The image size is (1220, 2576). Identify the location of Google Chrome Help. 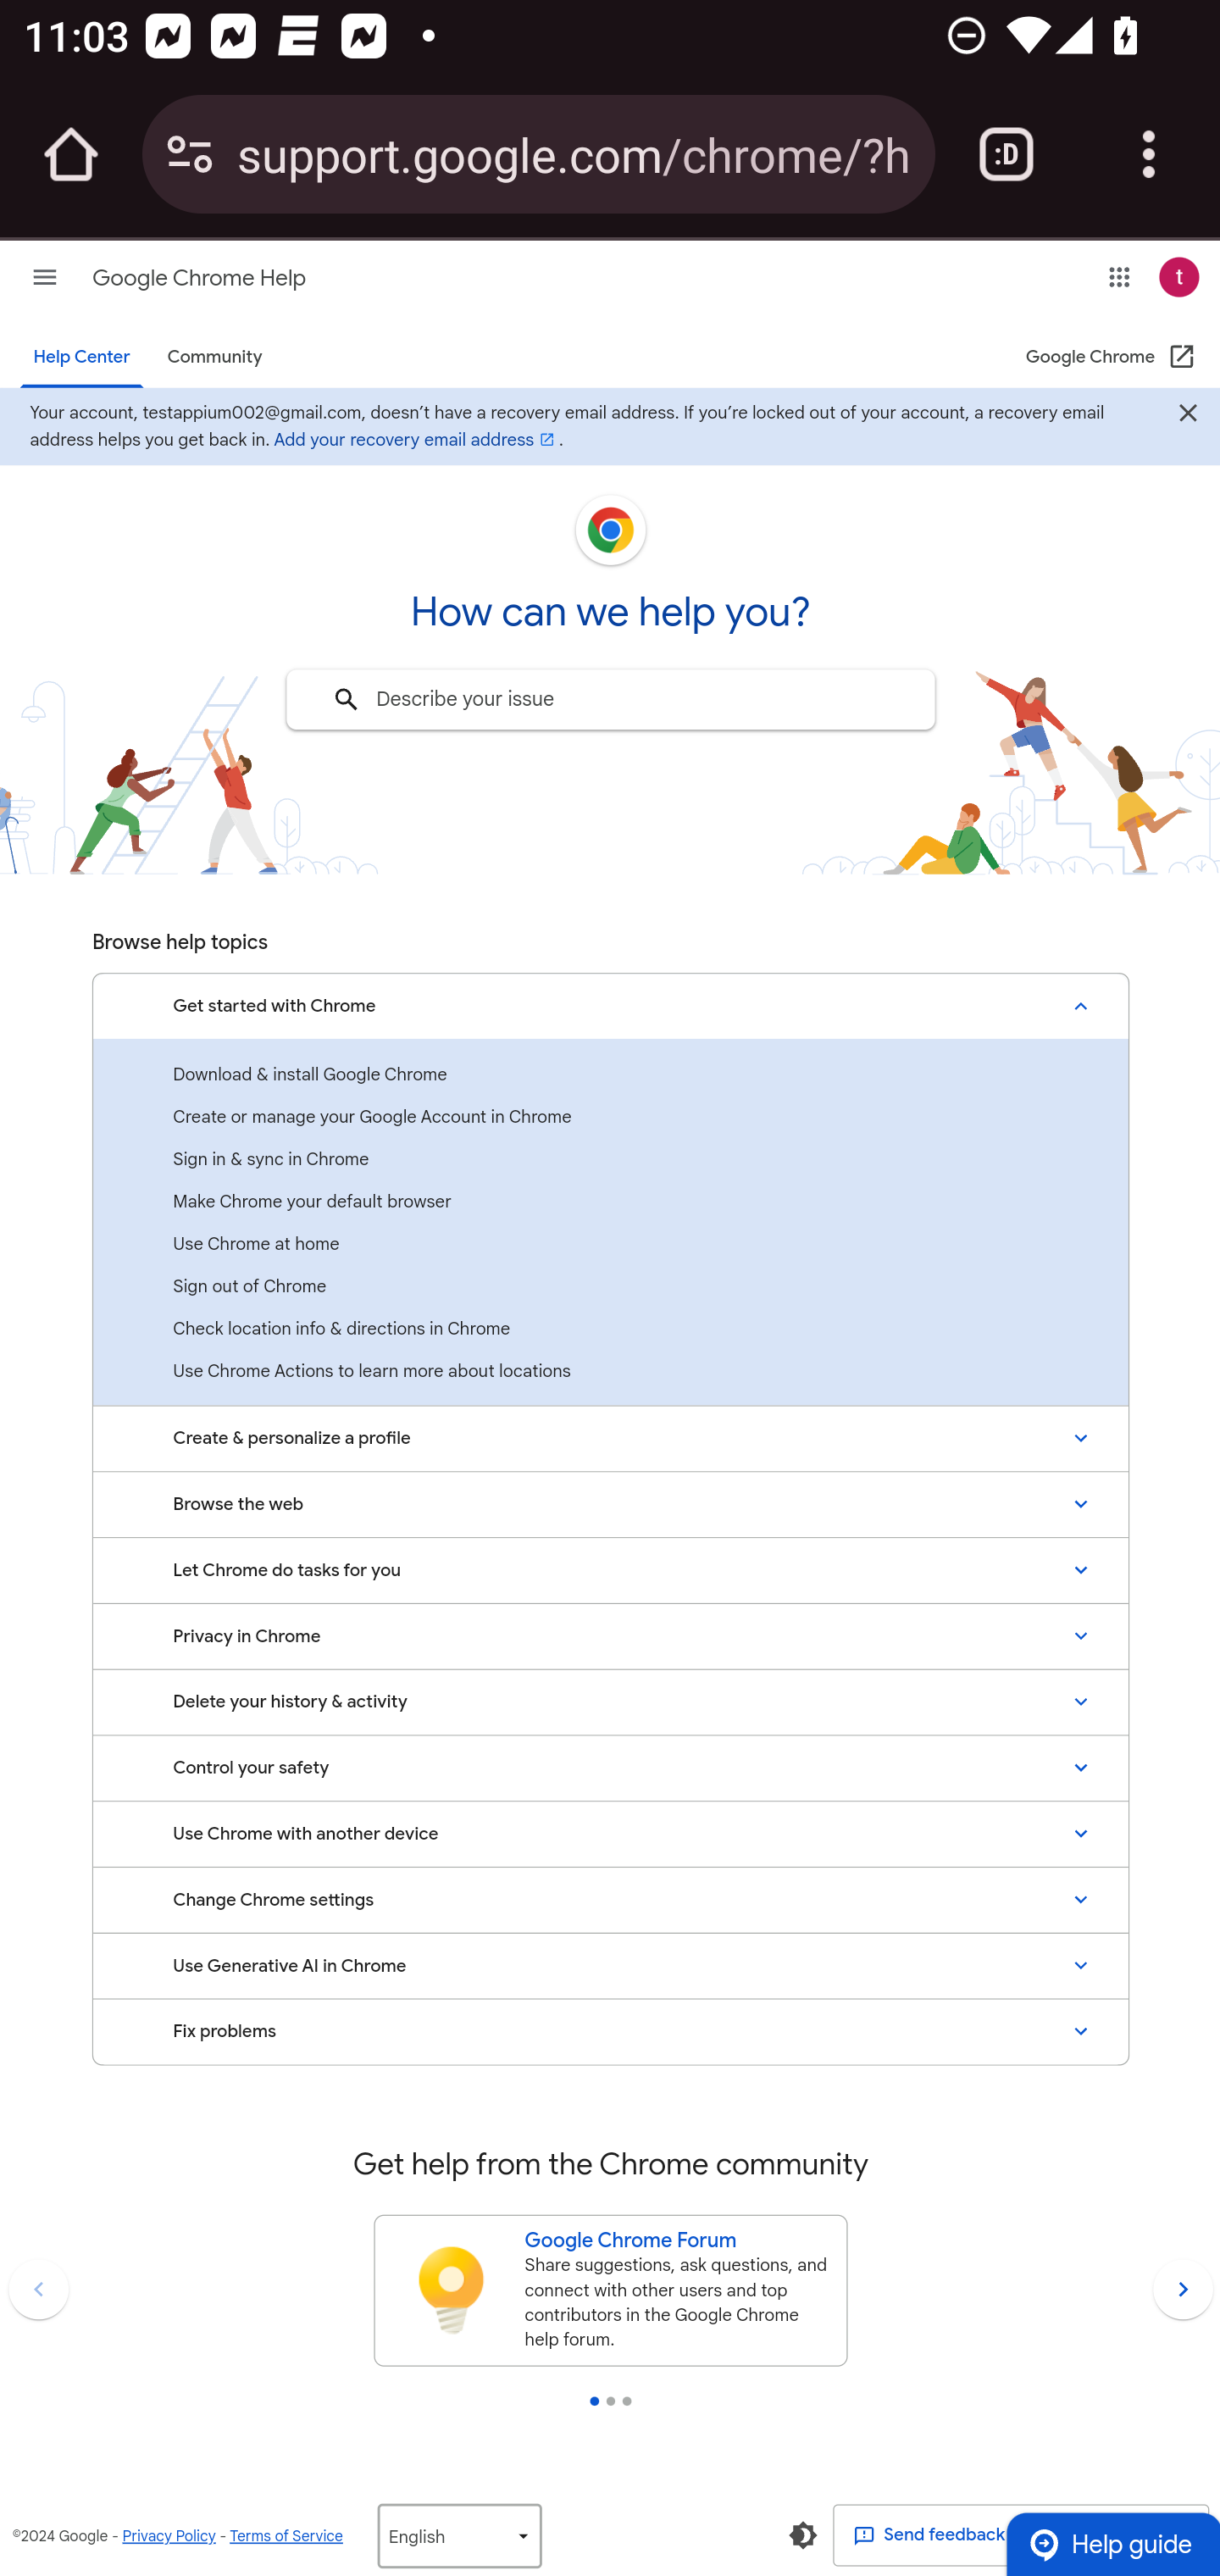
(198, 278).